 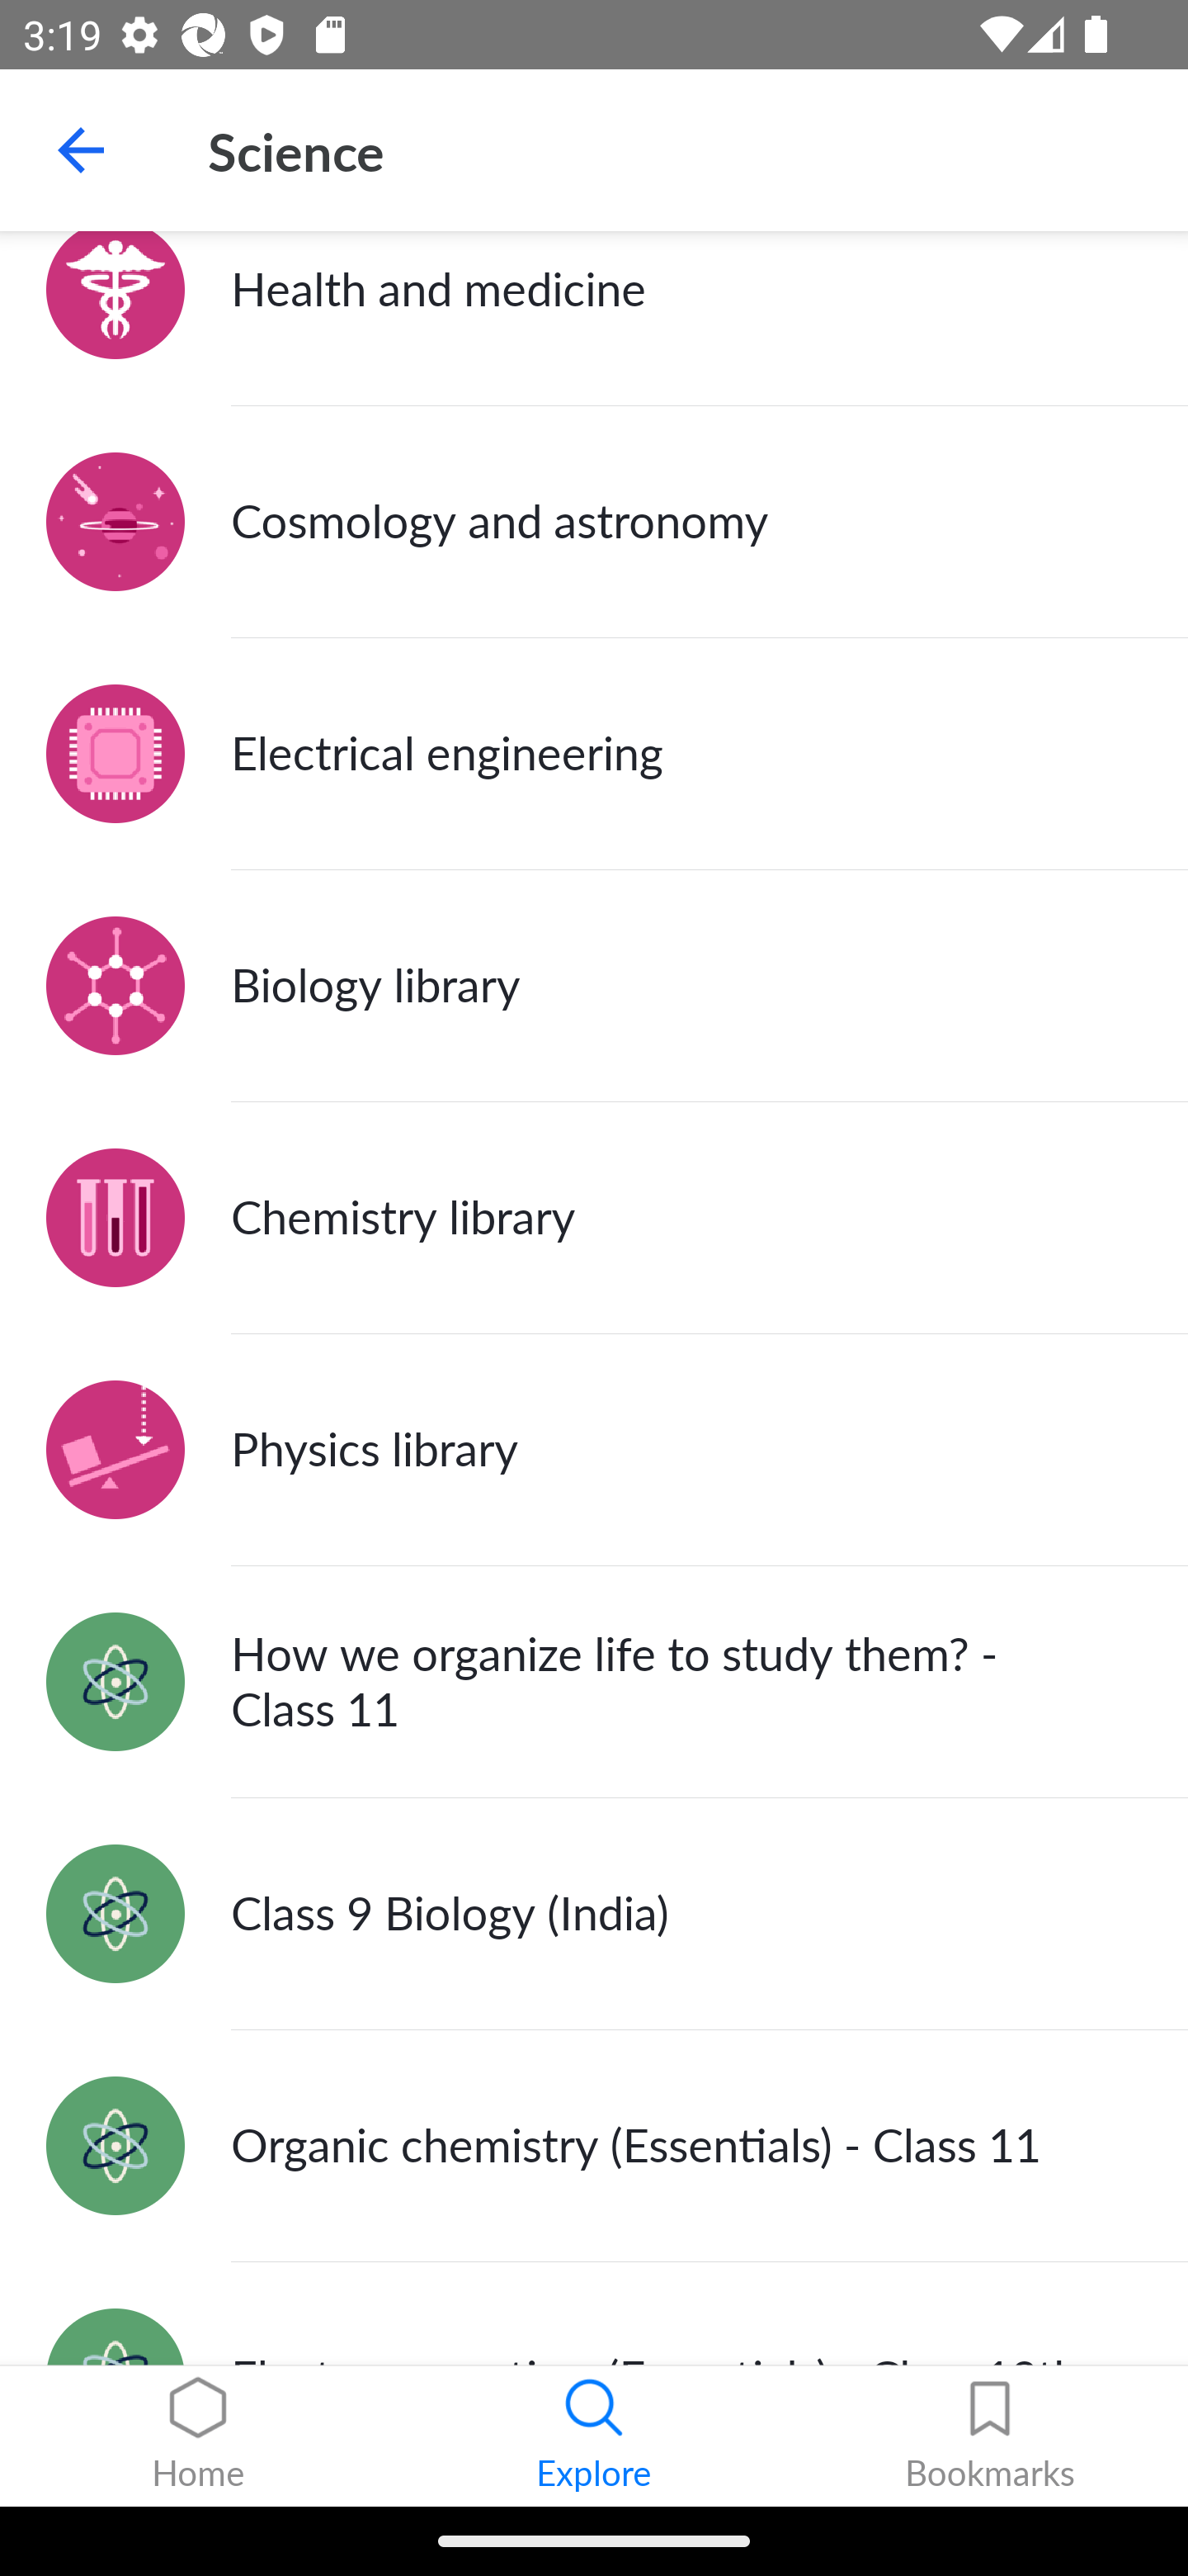 I want to click on Organic chemistry (Essentials) - Class 11, so click(x=594, y=2145).